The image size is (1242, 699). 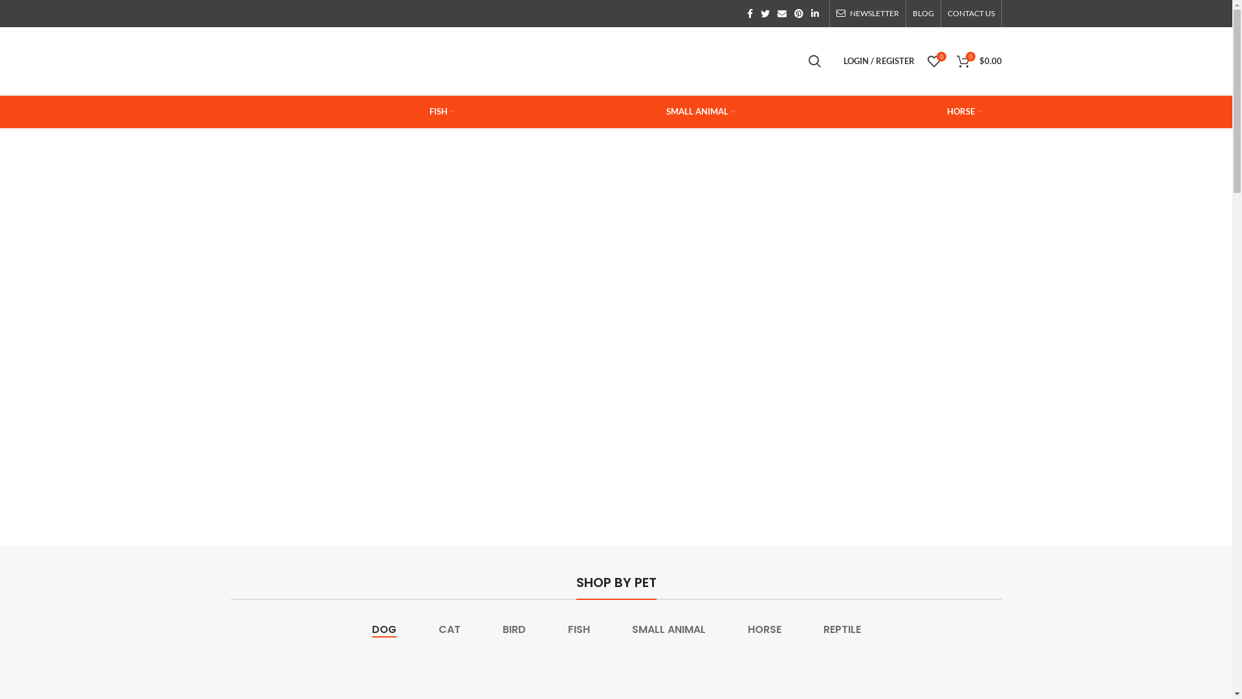 I want to click on DOG, so click(x=343, y=86).